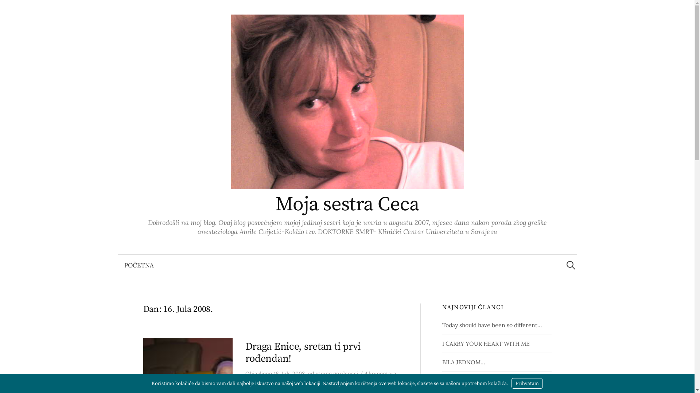 The image size is (700, 393). Describe the element at coordinates (9, 9) in the screenshot. I see `Pretraga` at that location.